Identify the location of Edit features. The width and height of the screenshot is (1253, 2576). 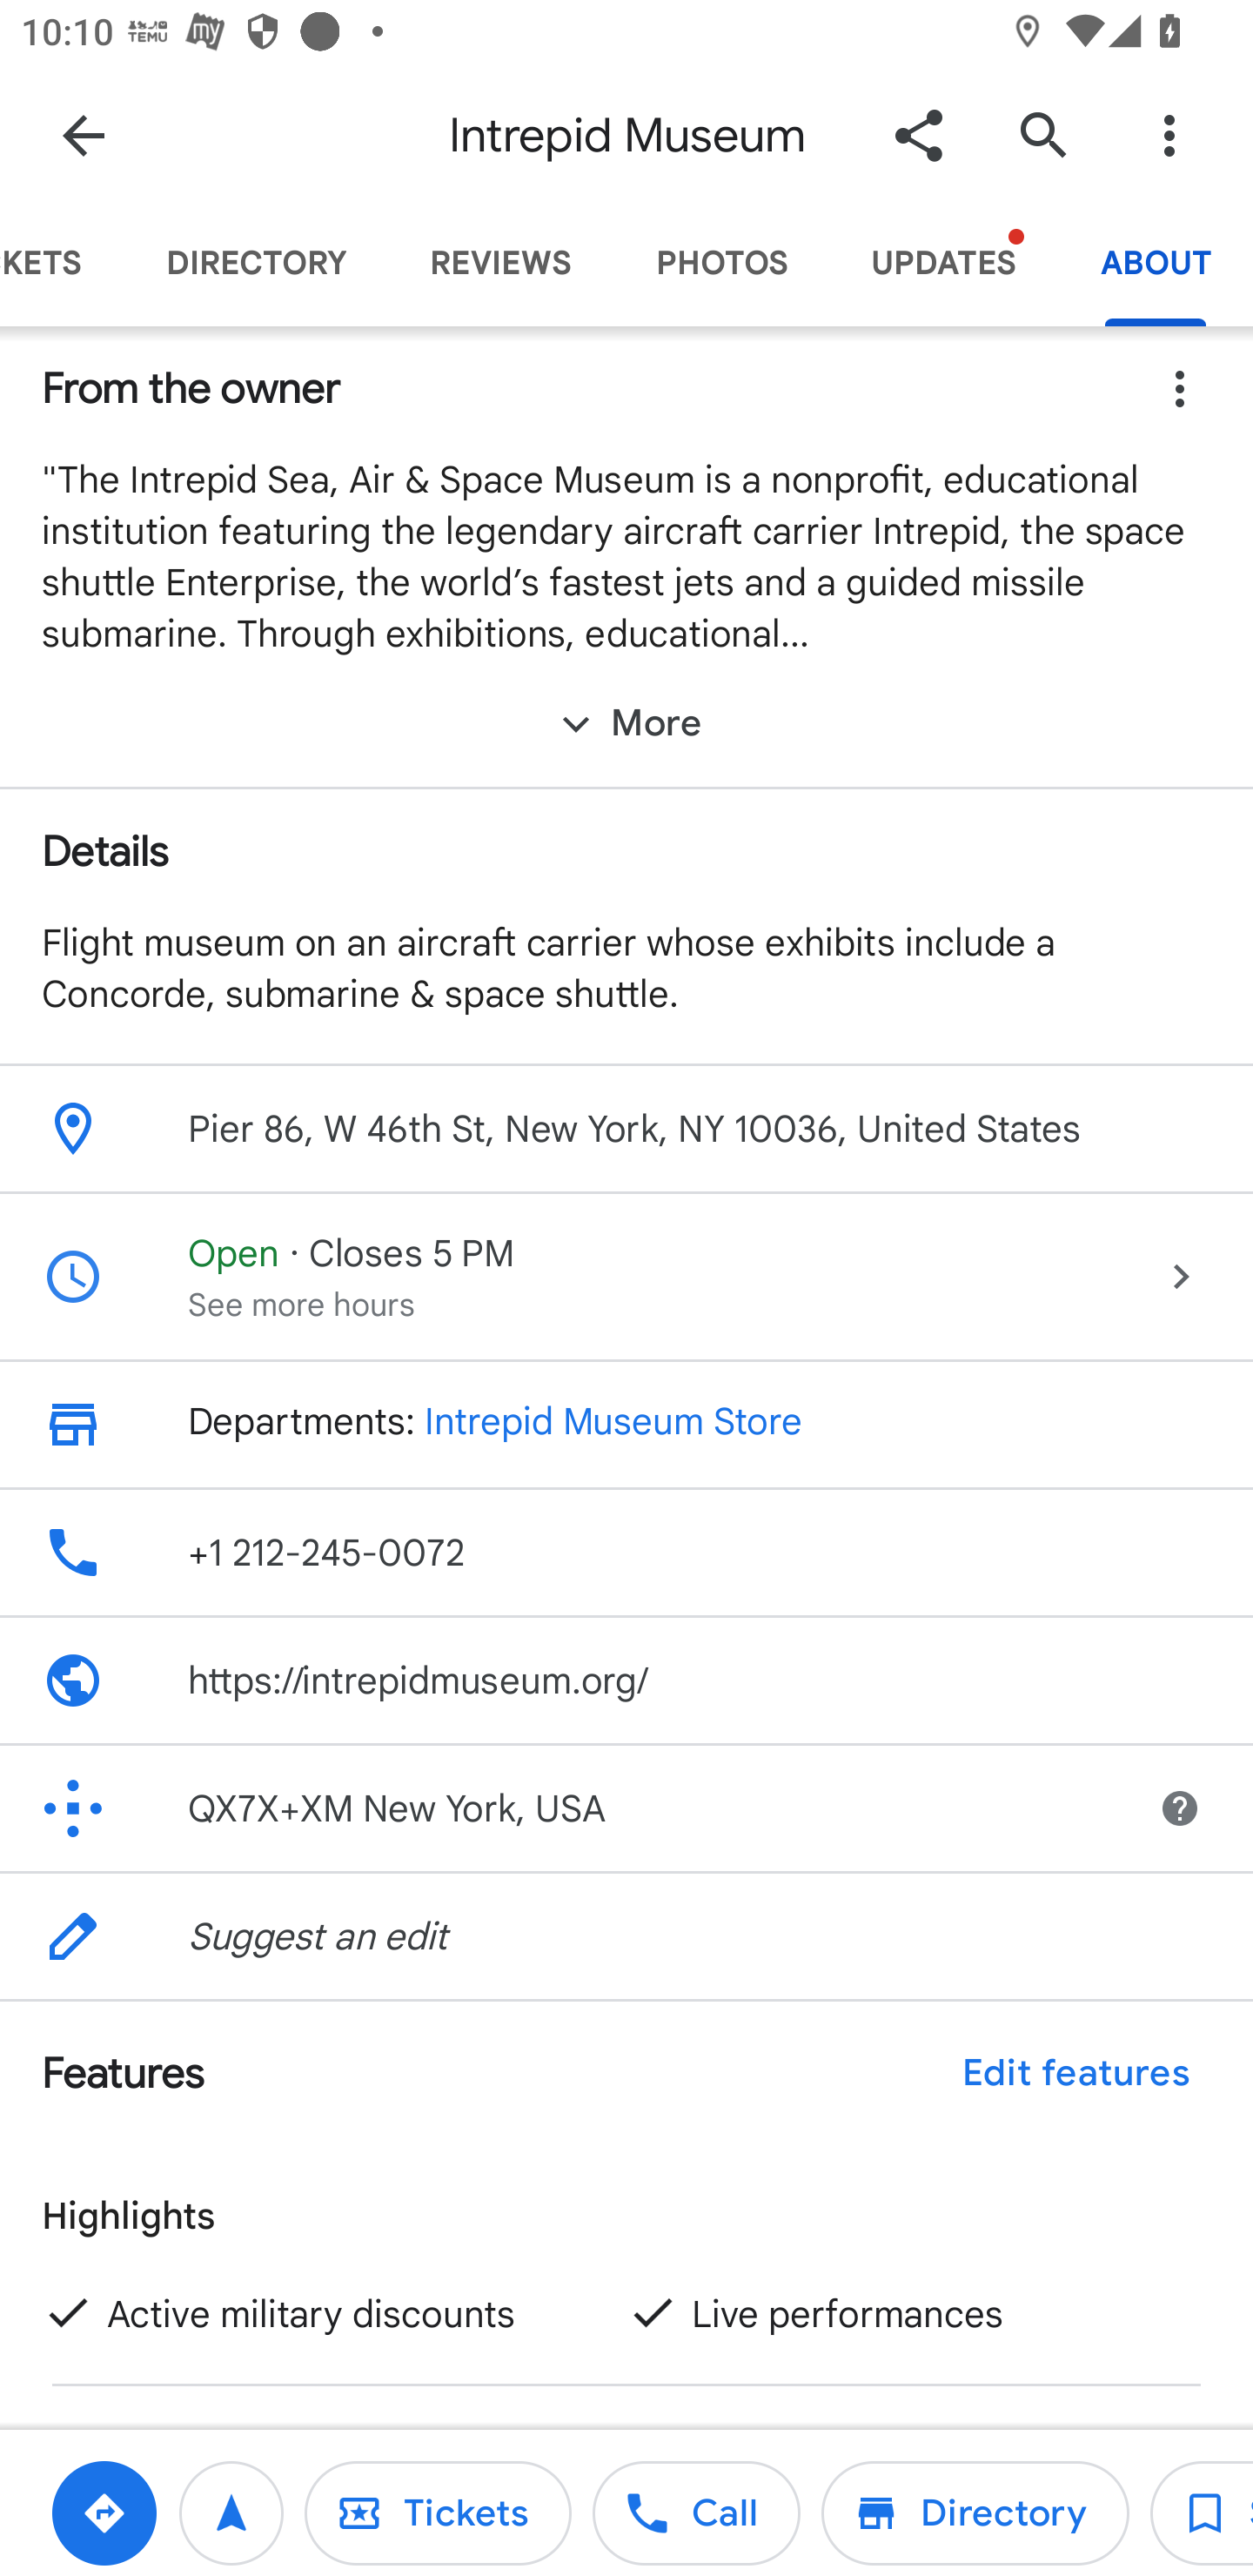
(1075, 2073).